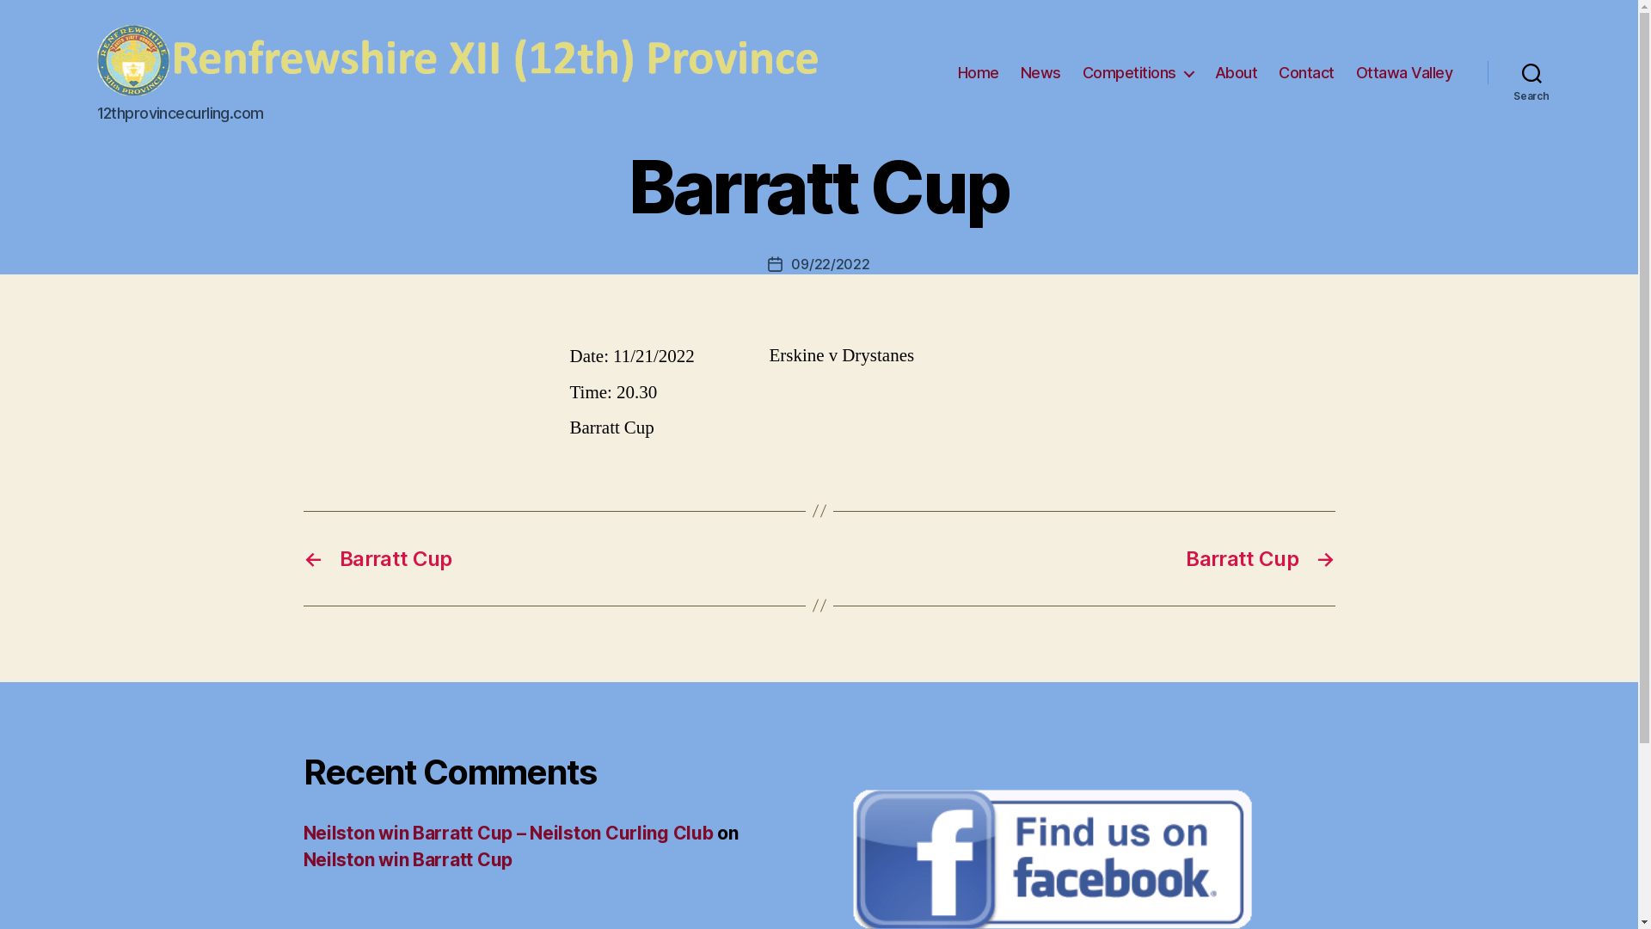  What do you see at coordinates (1139, 73) in the screenshot?
I see `Competitions` at bounding box center [1139, 73].